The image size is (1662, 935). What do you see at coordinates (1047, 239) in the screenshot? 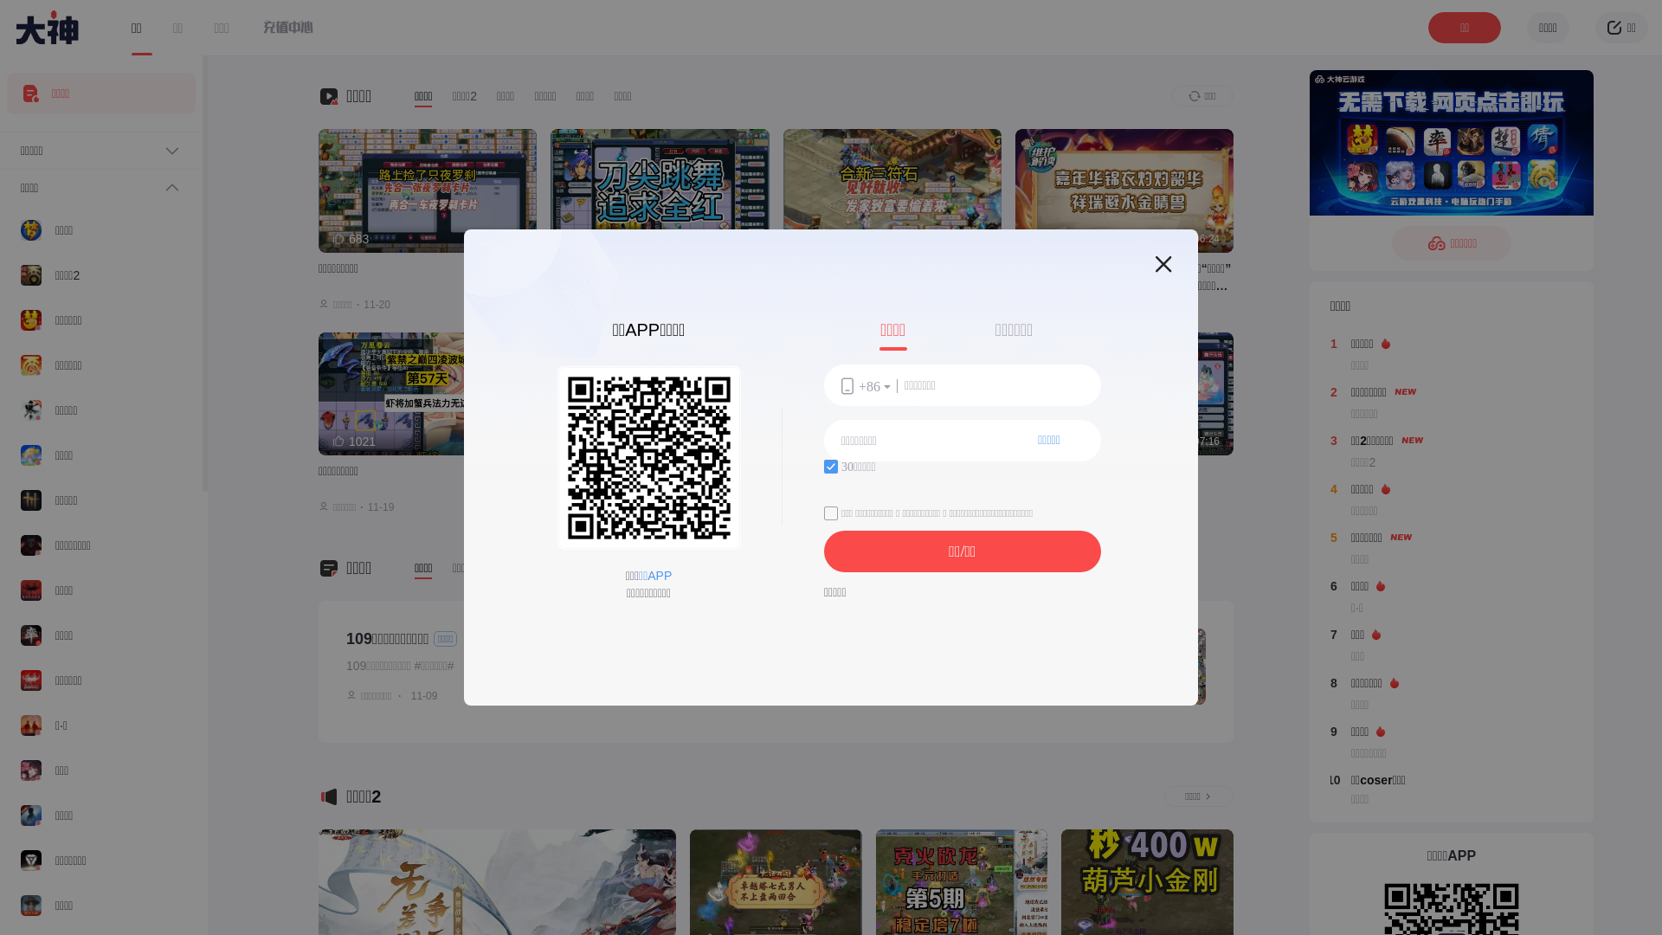
I see `640` at bounding box center [1047, 239].